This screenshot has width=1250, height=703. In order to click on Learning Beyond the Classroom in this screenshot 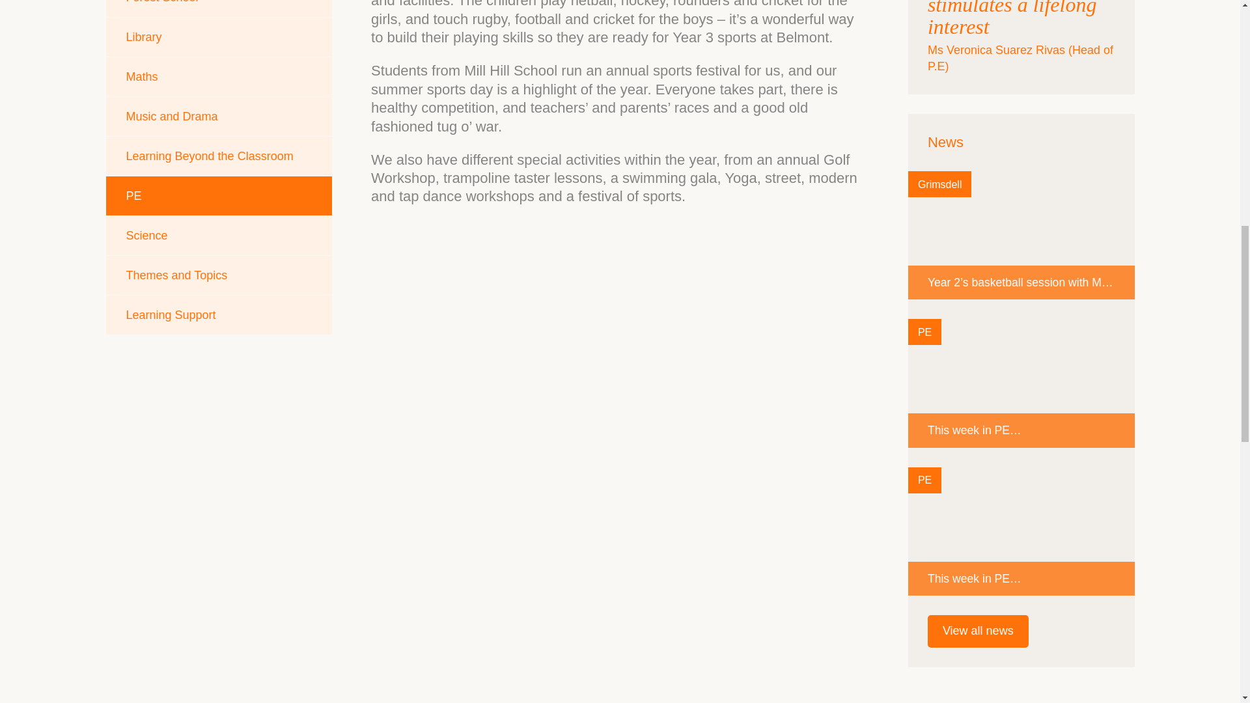, I will do `click(219, 156)`.